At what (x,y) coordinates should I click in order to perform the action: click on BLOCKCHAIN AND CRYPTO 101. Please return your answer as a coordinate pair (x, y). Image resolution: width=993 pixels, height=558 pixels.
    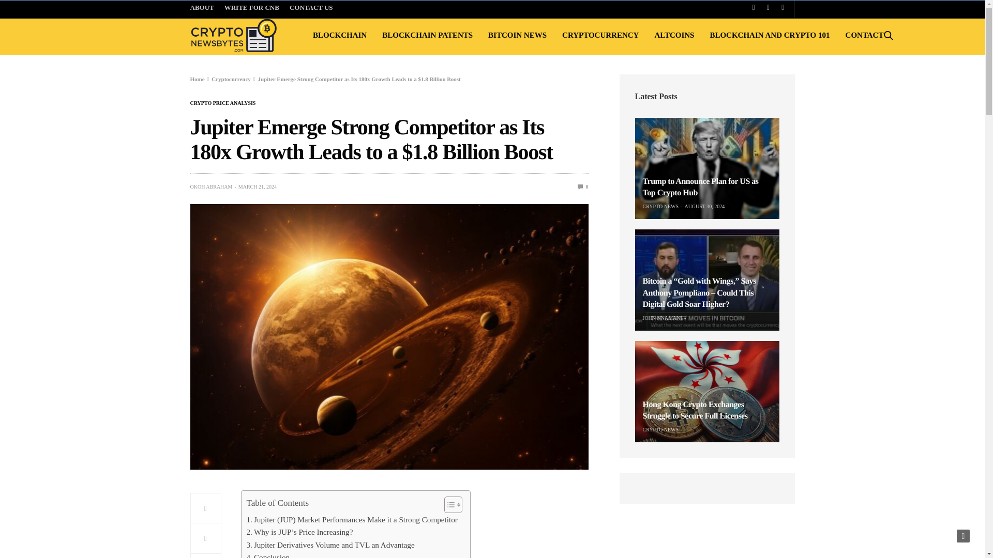
    Looking at the image, I should click on (770, 35).